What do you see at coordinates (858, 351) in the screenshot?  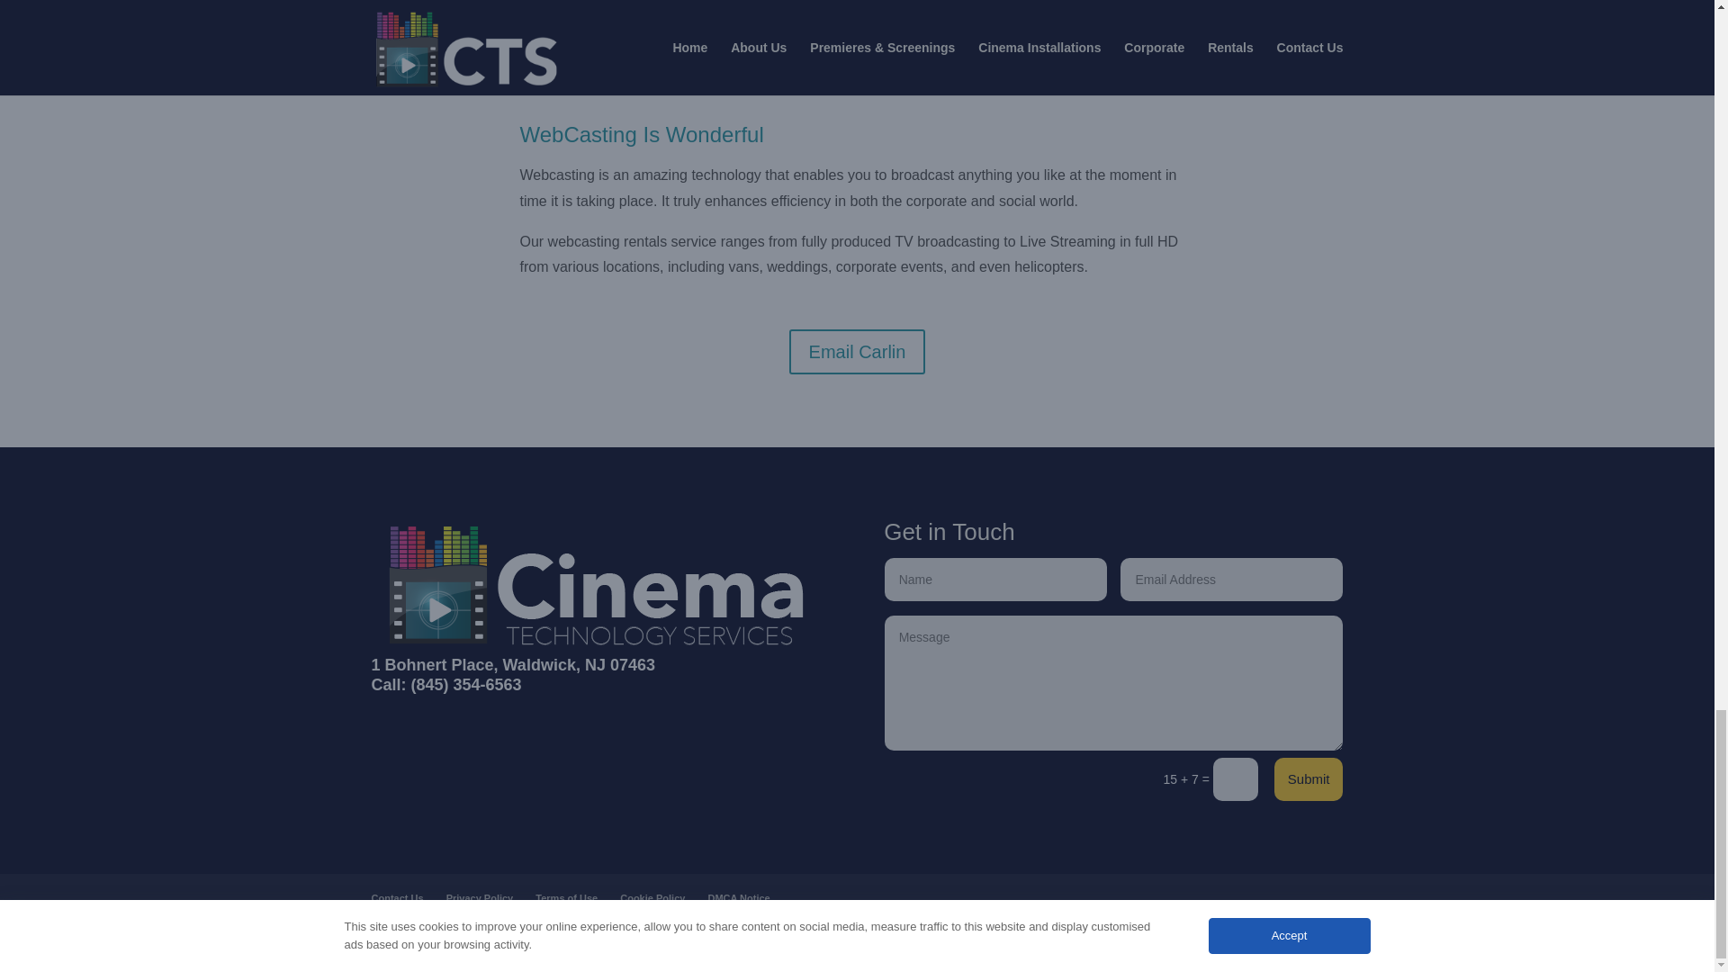 I see `Email Carlin` at bounding box center [858, 351].